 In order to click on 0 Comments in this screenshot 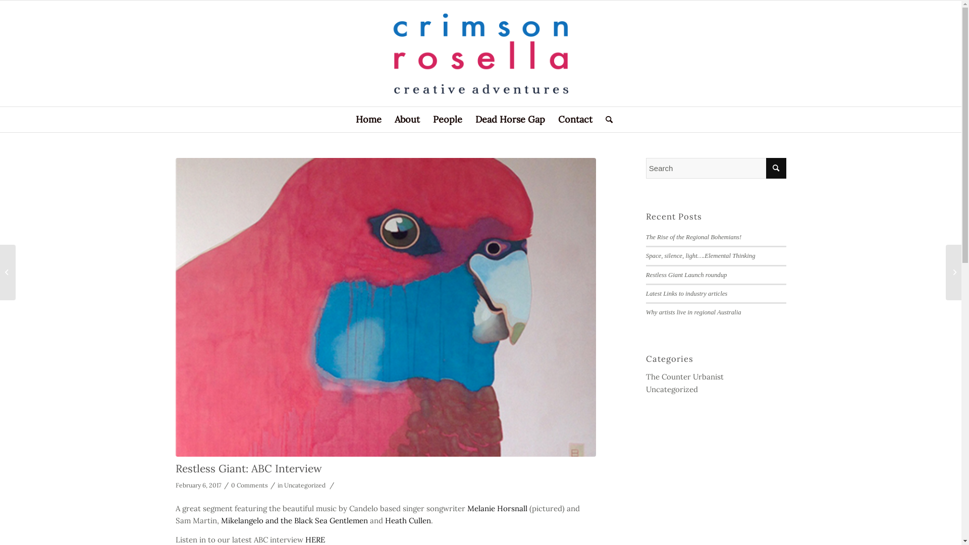, I will do `click(249, 485)`.